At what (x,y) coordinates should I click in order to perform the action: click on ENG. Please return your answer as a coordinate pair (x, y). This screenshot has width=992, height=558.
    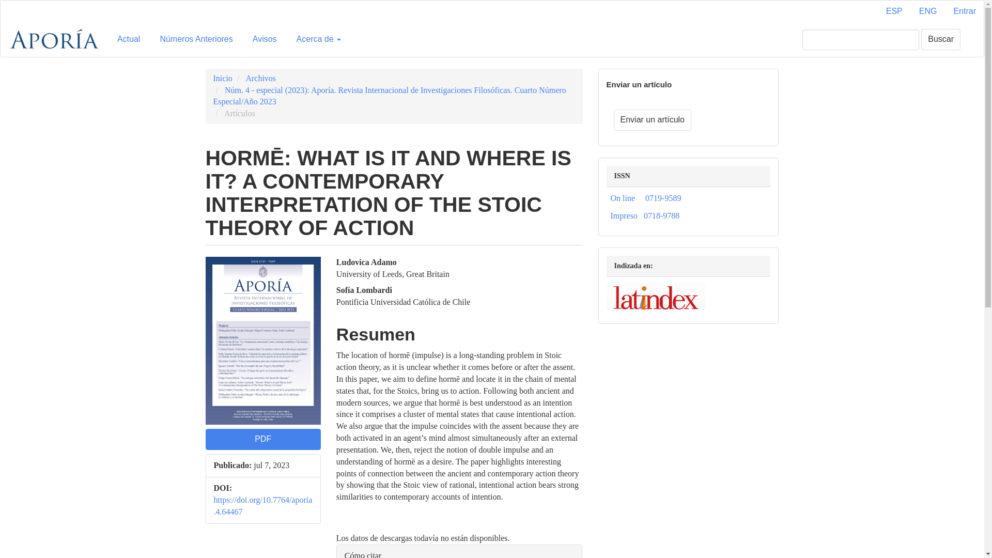
    Looking at the image, I should click on (928, 11).